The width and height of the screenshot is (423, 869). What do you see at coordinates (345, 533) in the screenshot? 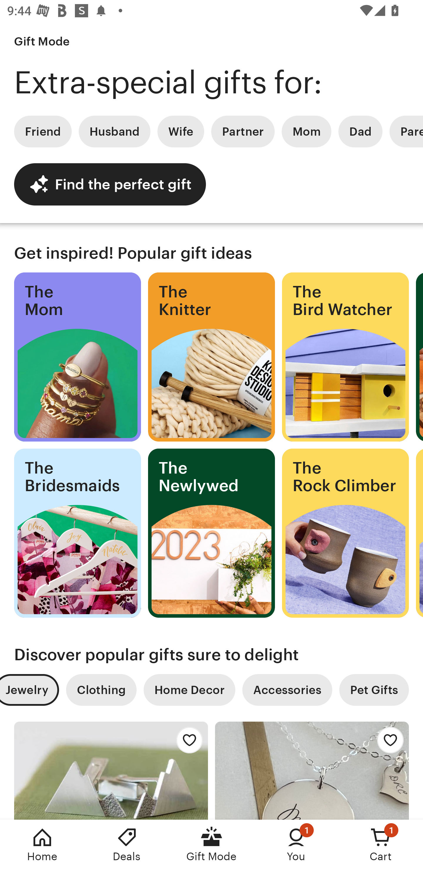
I see `The Rock Climber` at bounding box center [345, 533].